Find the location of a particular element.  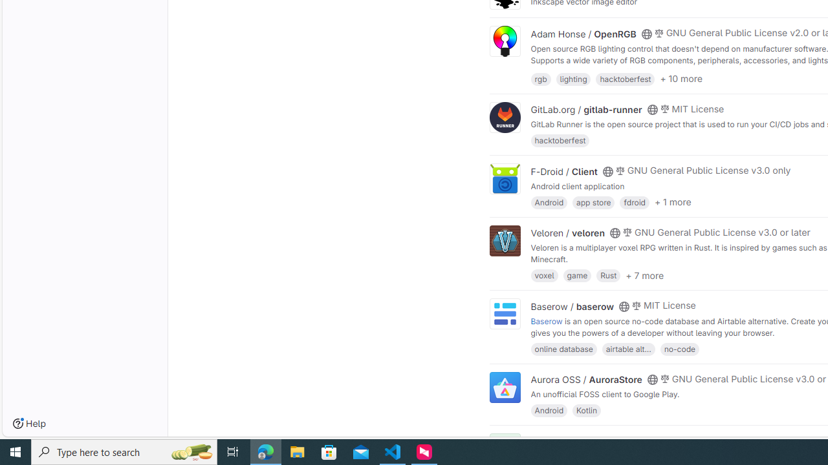

Rust is located at coordinates (608, 275).